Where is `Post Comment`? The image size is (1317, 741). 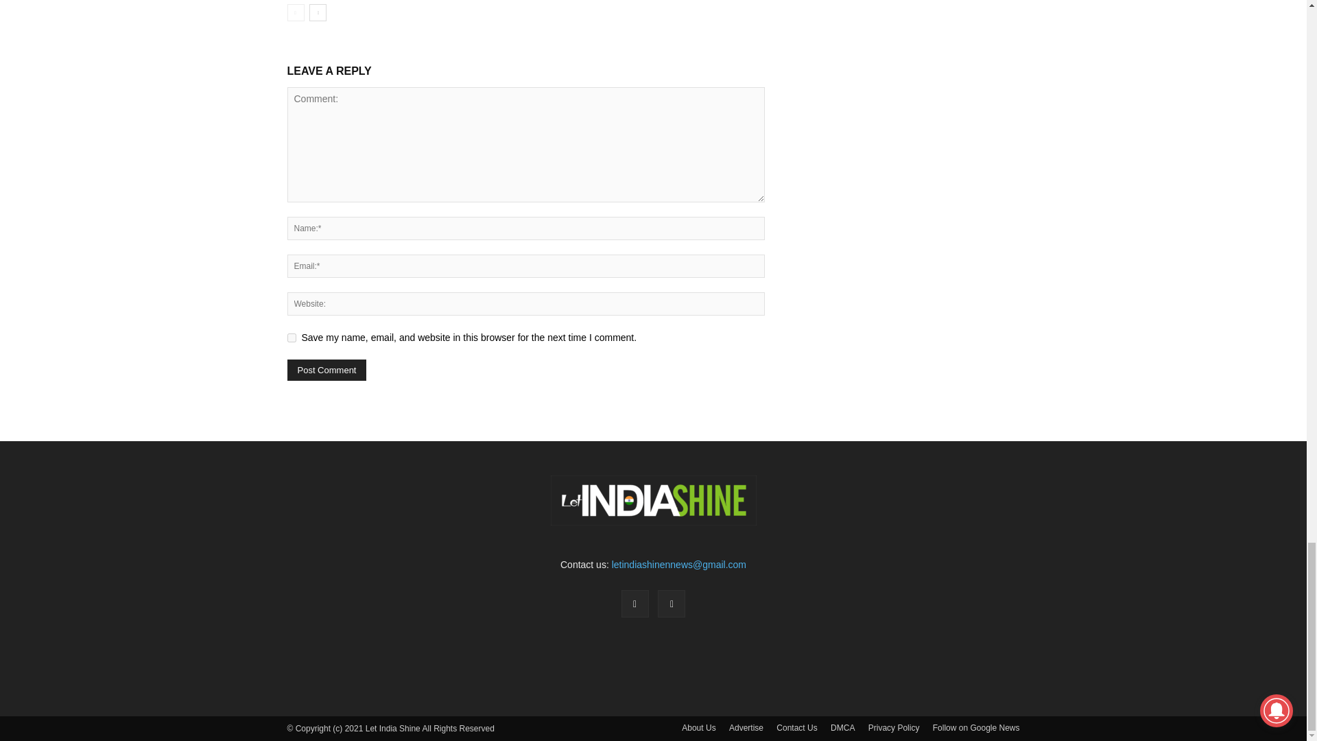 Post Comment is located at coordinates (327, 370).